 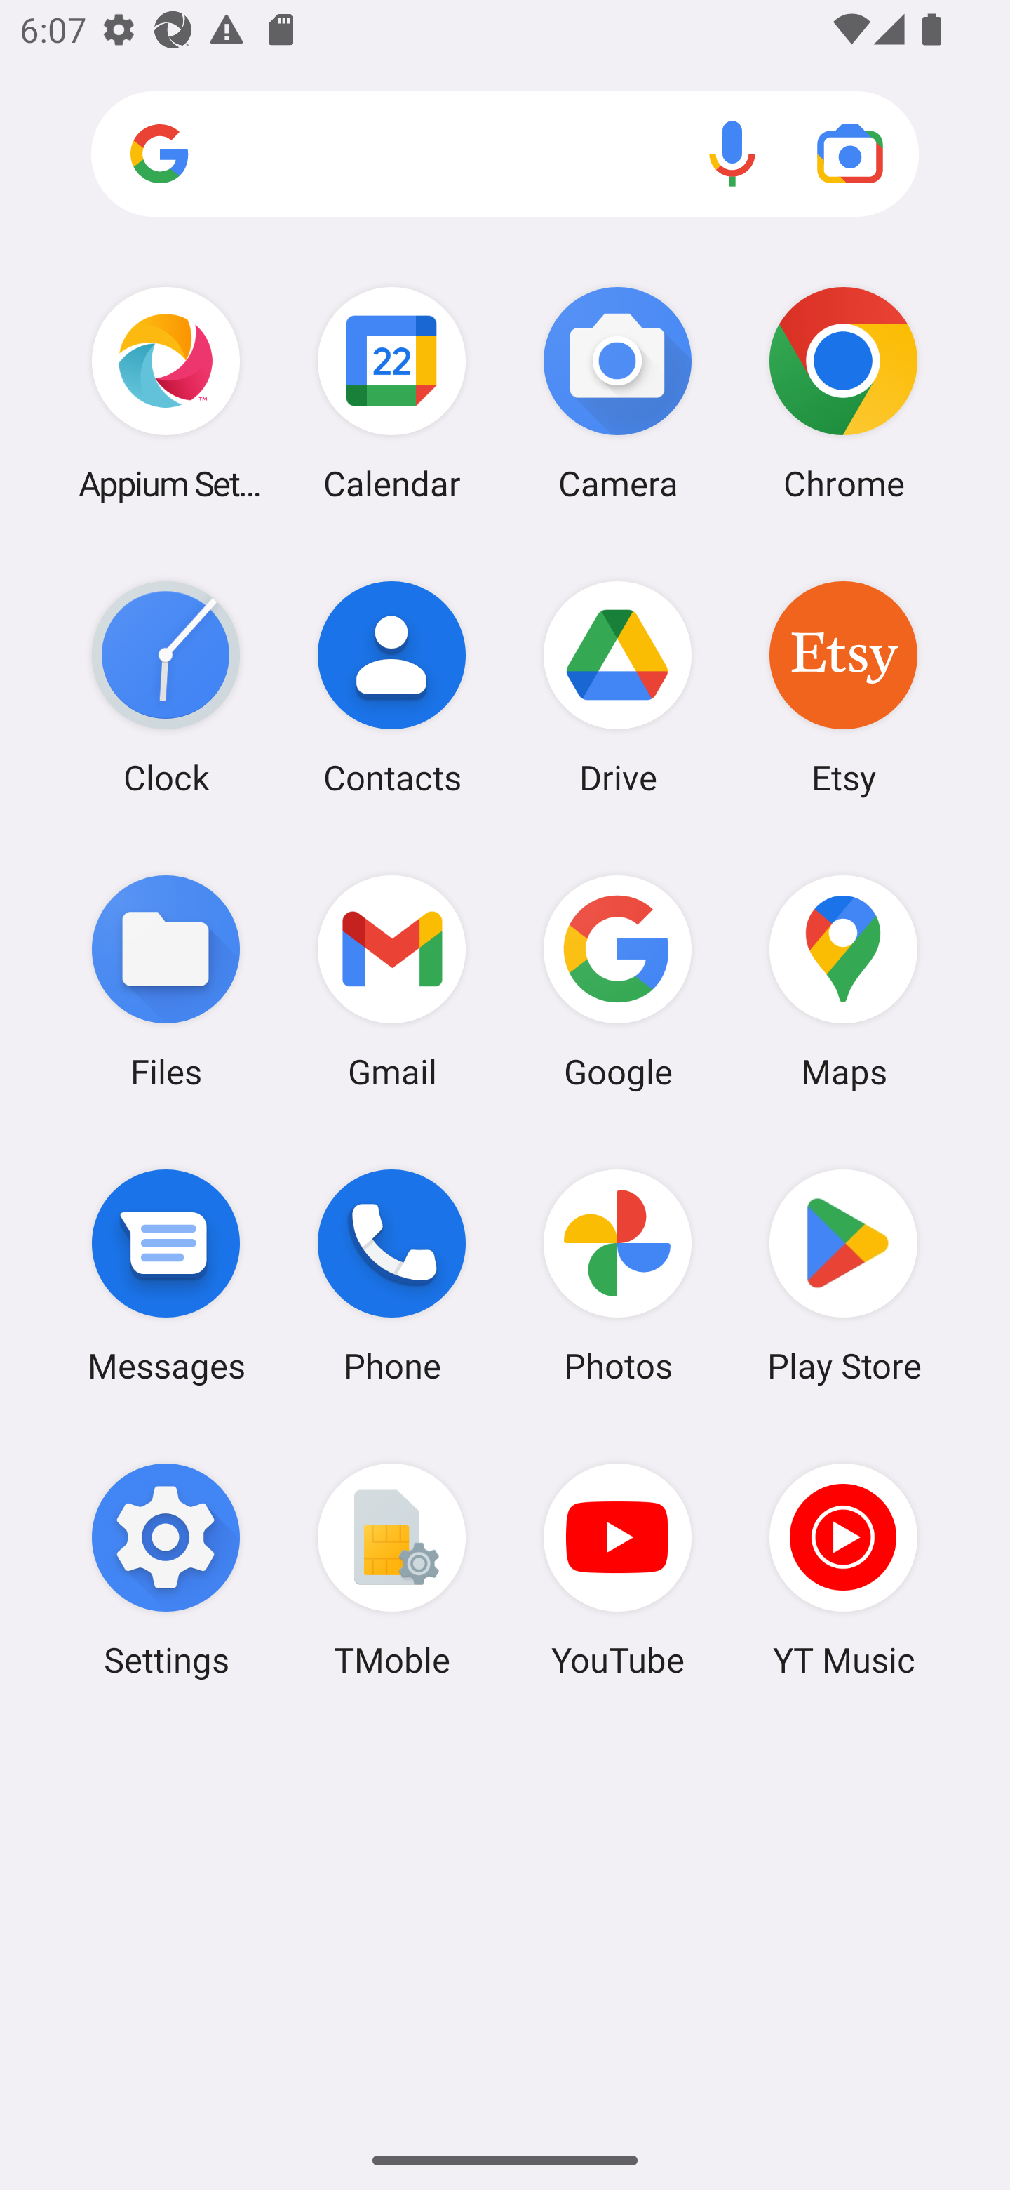 I want to click on TMoble, so click(x=391, y=1570).